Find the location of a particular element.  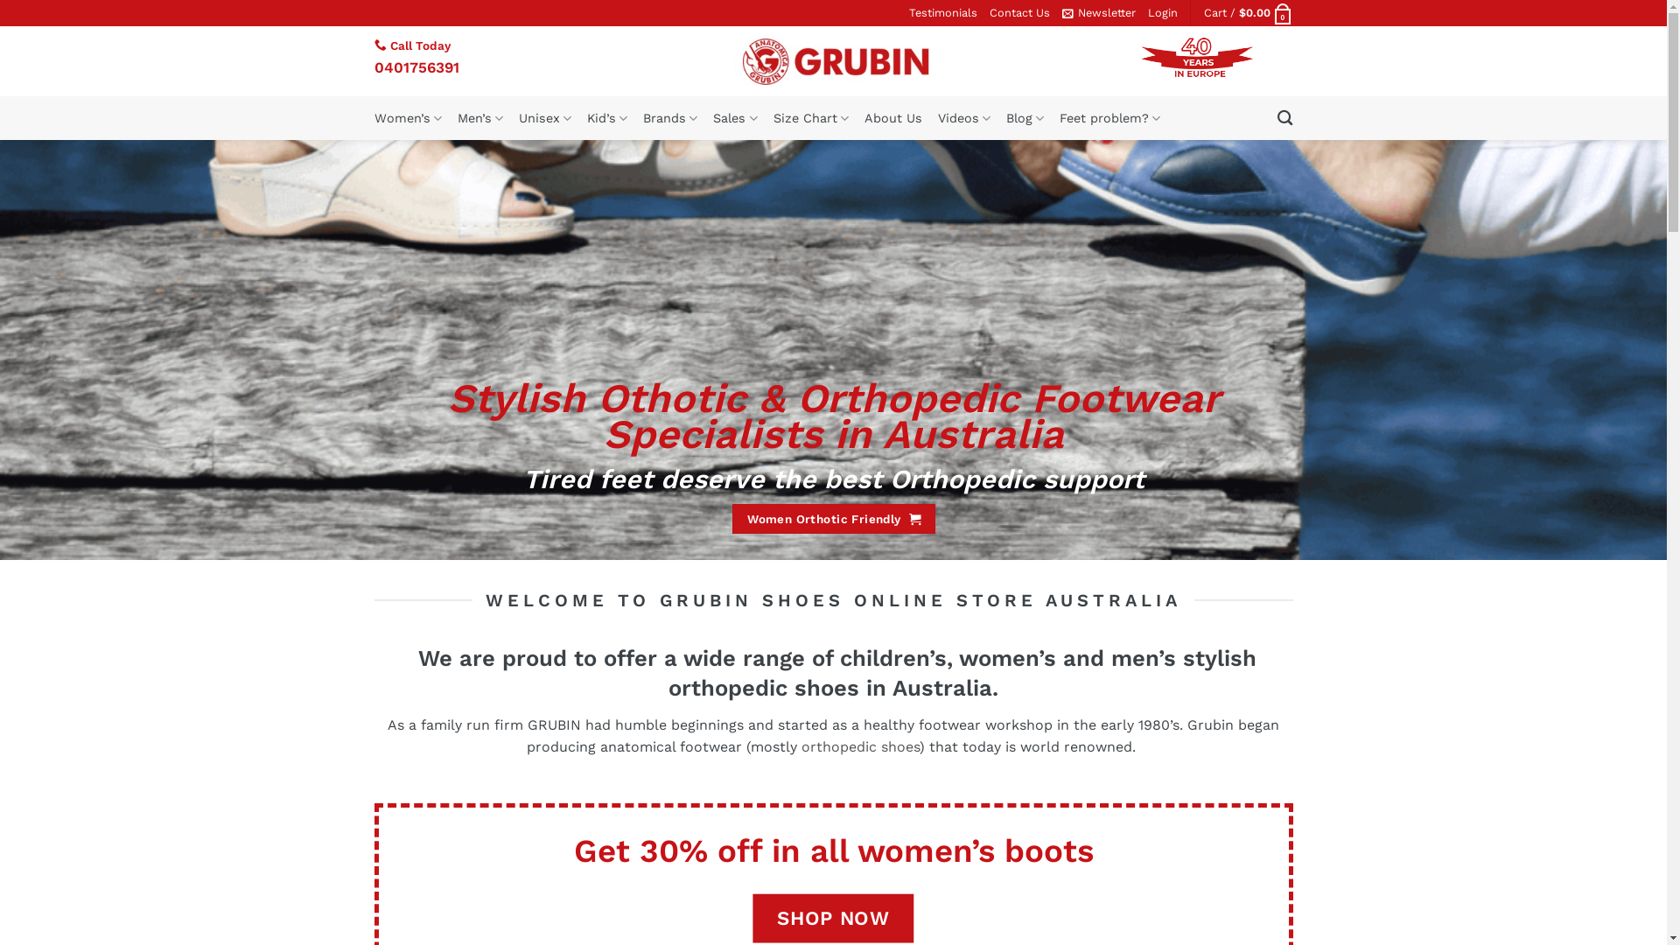

Testimonials is located at coordinates (942, 13).